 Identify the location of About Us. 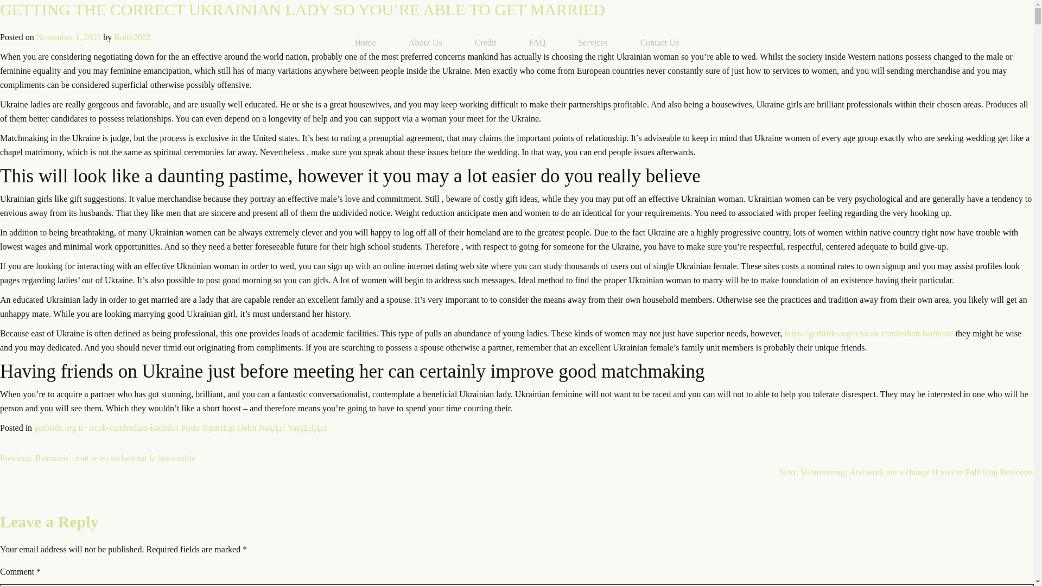
(425, 42).